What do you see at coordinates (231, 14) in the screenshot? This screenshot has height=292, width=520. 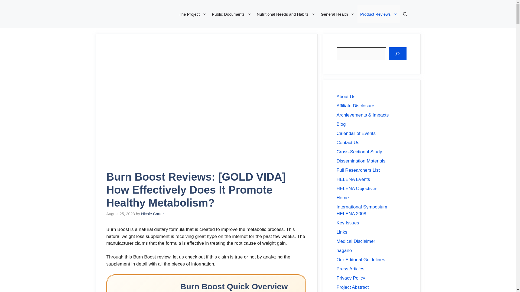 I see `Public Documents` at bounding box center [231, 14].